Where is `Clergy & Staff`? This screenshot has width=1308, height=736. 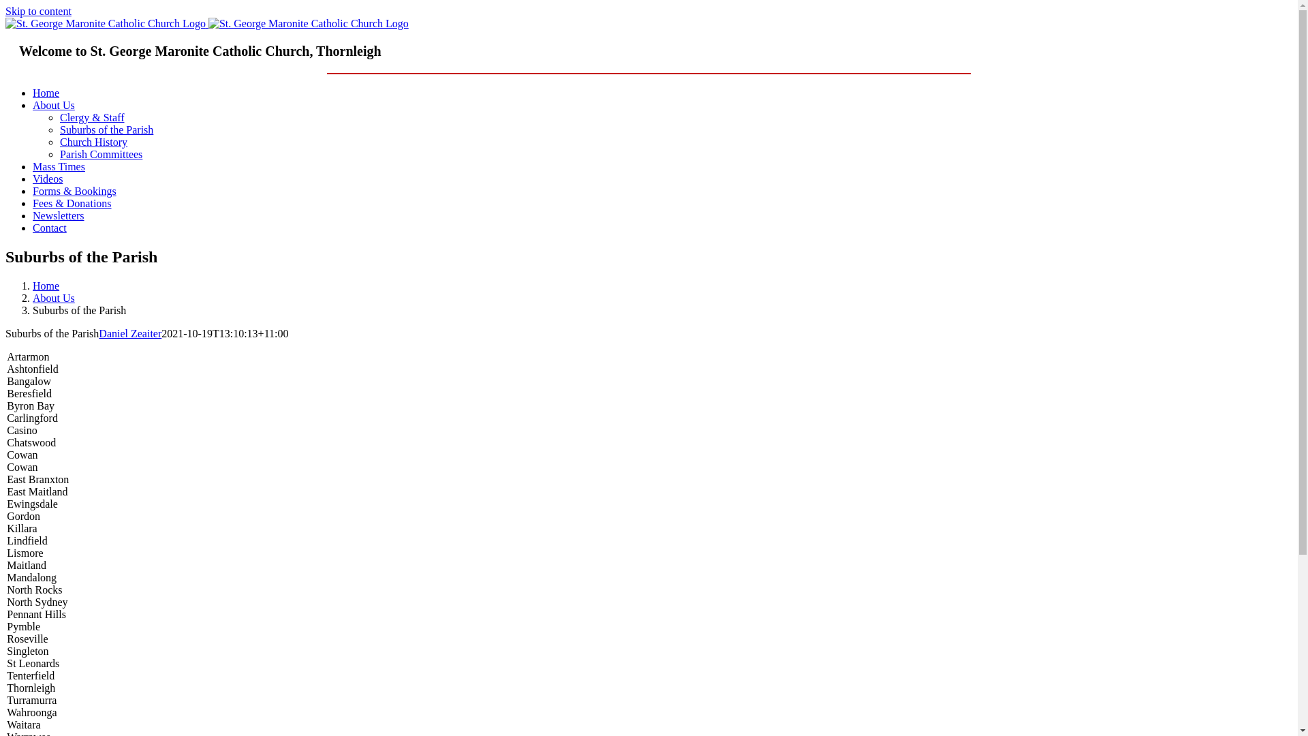 Clergy & Staff is located at coordinates (93, 117).